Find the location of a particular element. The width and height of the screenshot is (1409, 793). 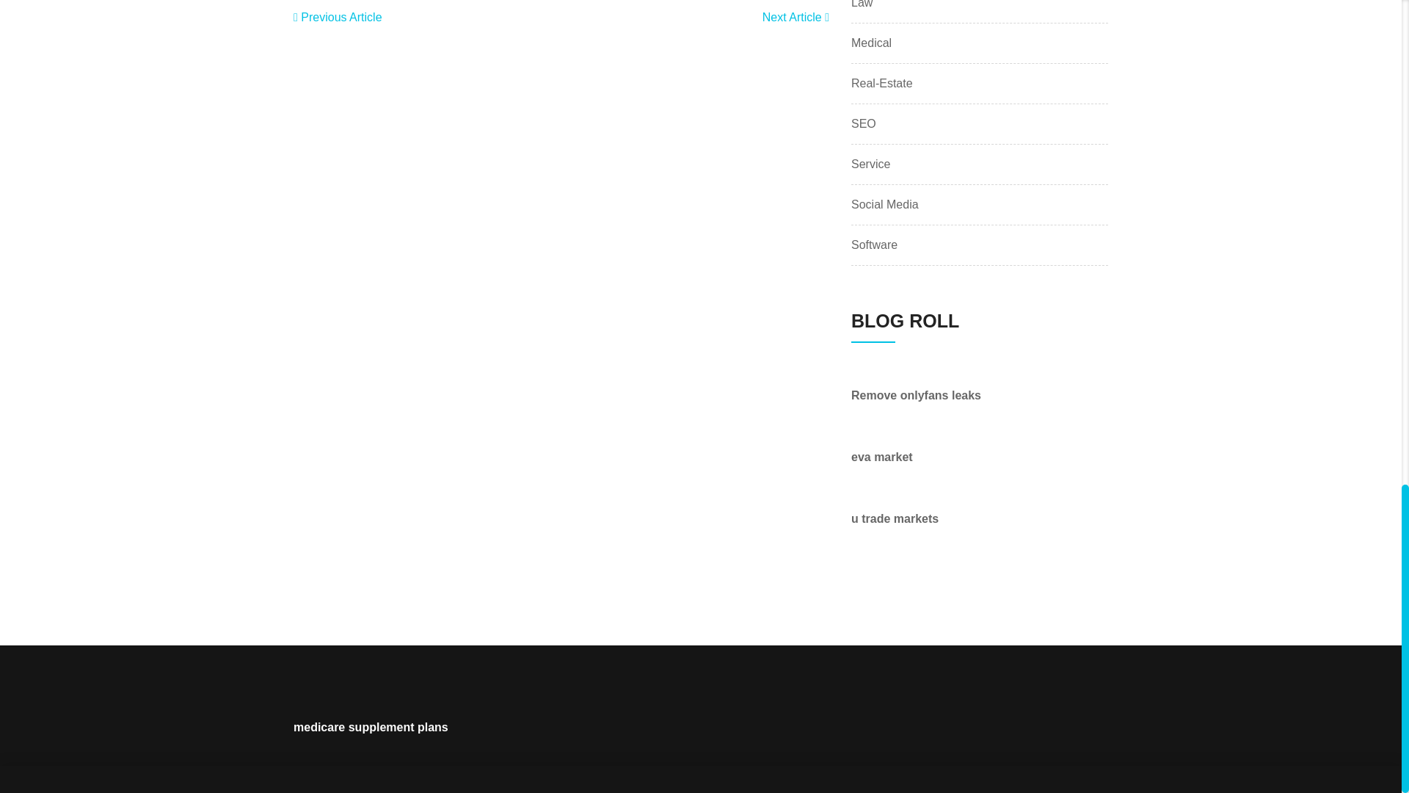

Previous Article is located at coordinates (338, 18).